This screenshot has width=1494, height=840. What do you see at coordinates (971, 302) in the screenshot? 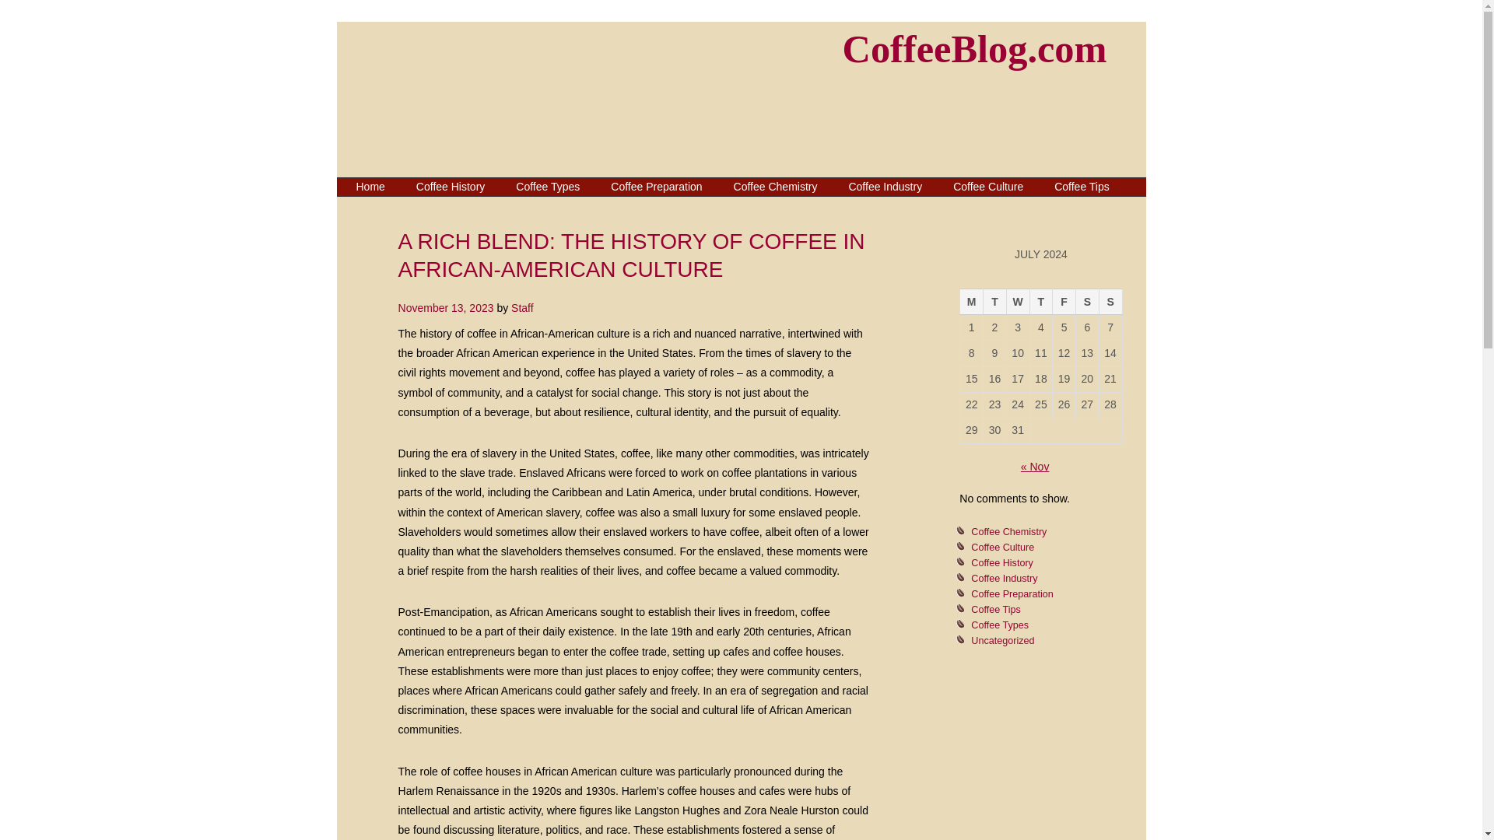
I see `Monday` at bounding box center [971, 302].